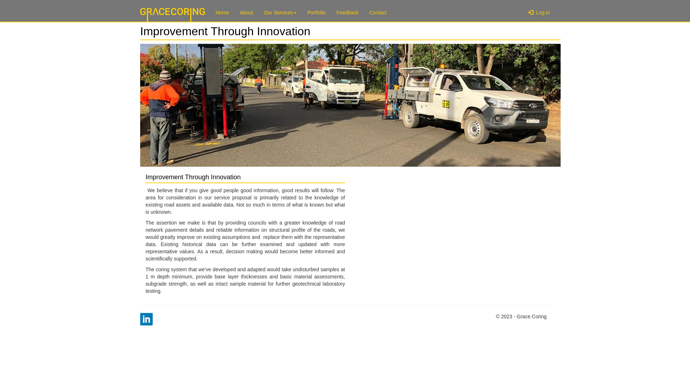 The width and height of the screenshot is (690, 388). Describe the element at coordinates (147, 319) in the screenshot. I see `LinkedIn` at that location.